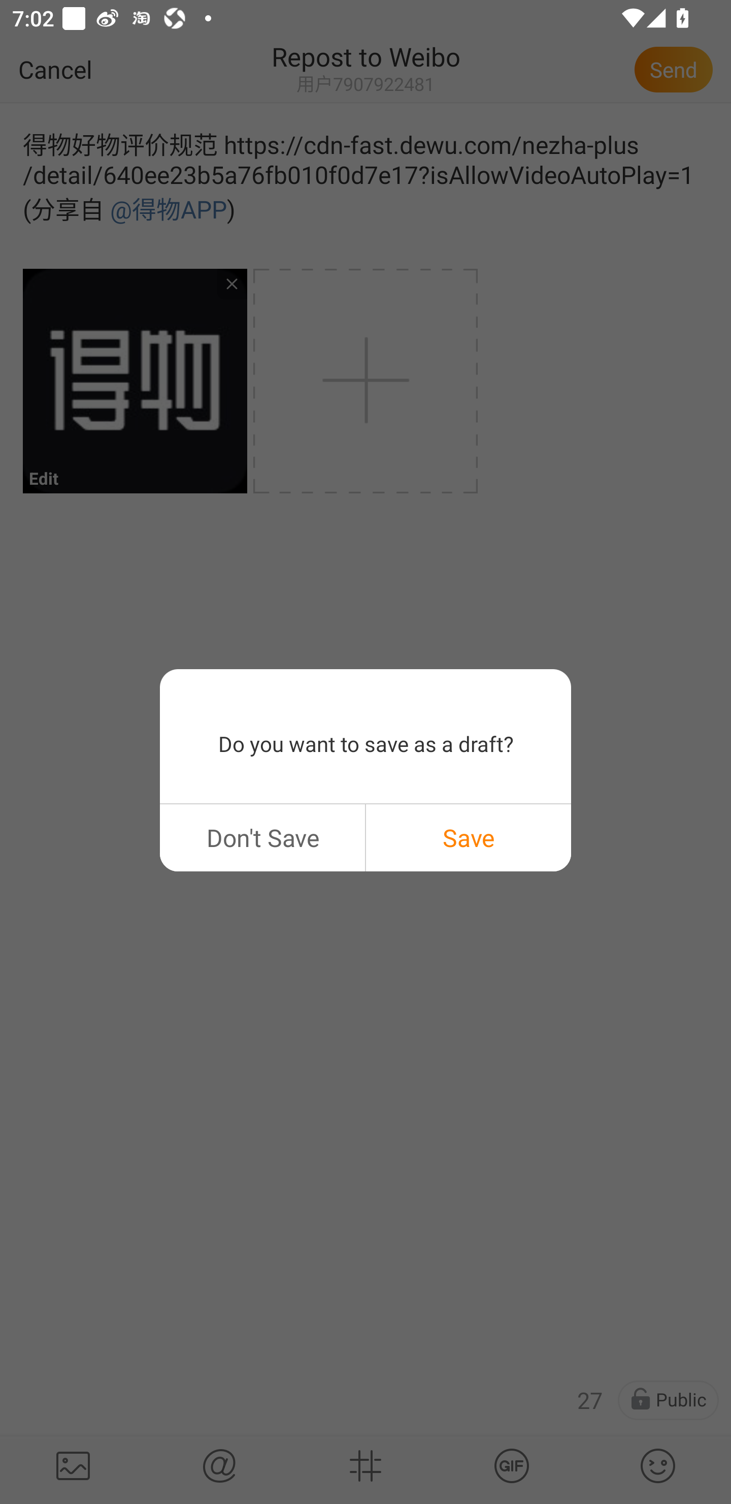 The height and width of the screenshot is (1504, 731). What do you see at coordinates (468, 837) in the screenshot?
I see `Save` at bounding box center [468, 837].